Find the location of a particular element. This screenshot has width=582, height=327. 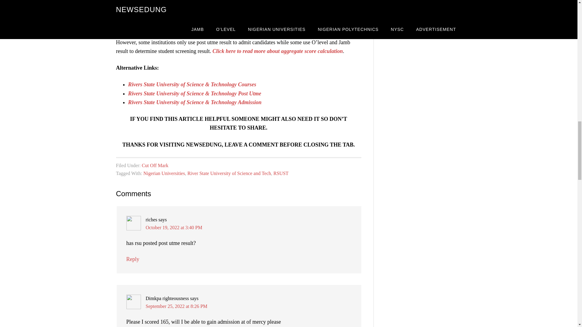

RSUST is located at coordinates (281, 173).